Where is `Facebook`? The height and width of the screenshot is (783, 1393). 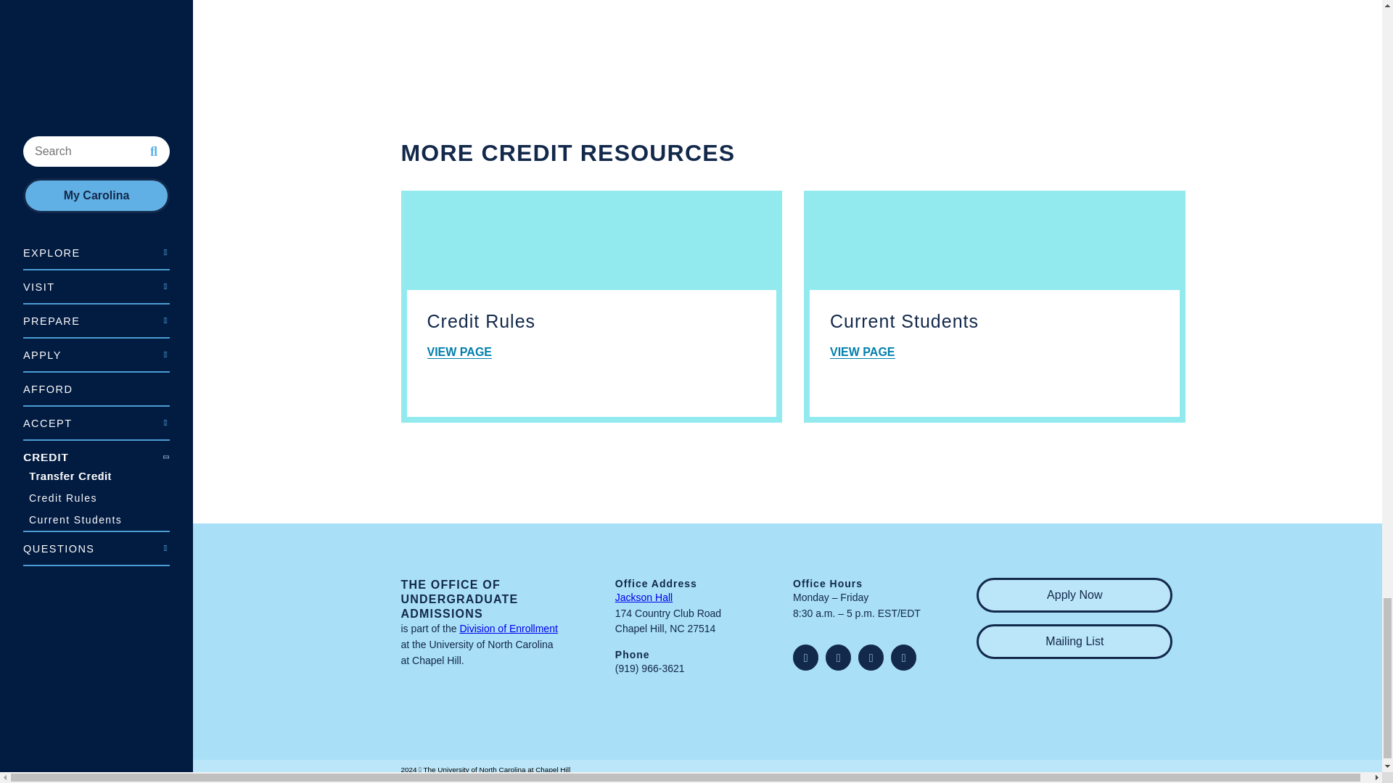
Facebook is located at coordinates (871, 657).